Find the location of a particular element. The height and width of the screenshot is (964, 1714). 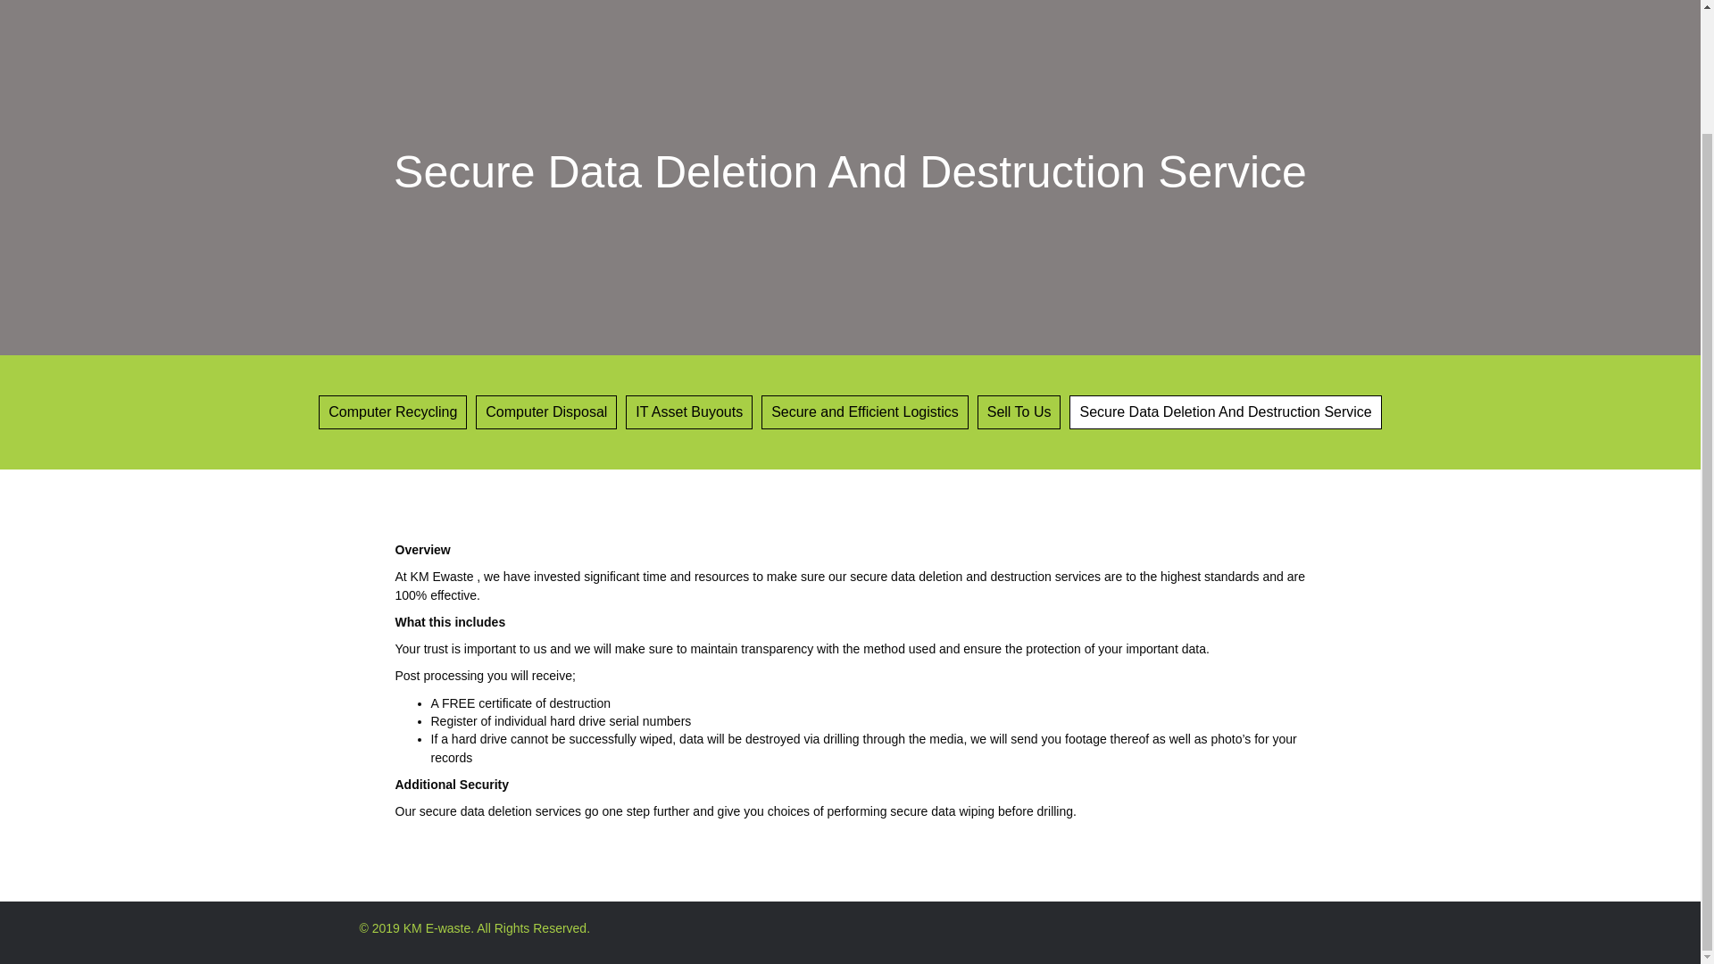

Secure and Efficient Logistics is located at coordinates (864, 411).